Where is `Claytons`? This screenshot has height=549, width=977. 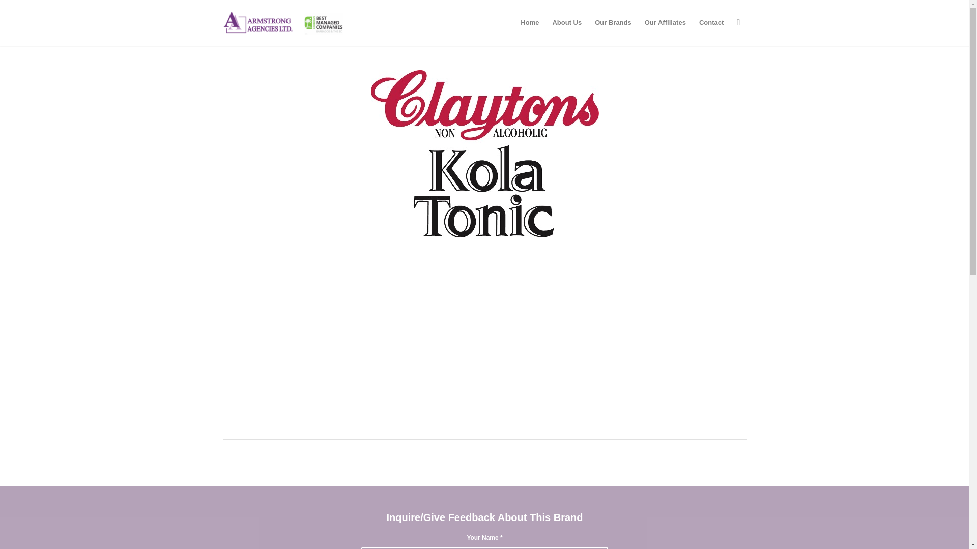 Claytons is located at coordinates (484, 154).